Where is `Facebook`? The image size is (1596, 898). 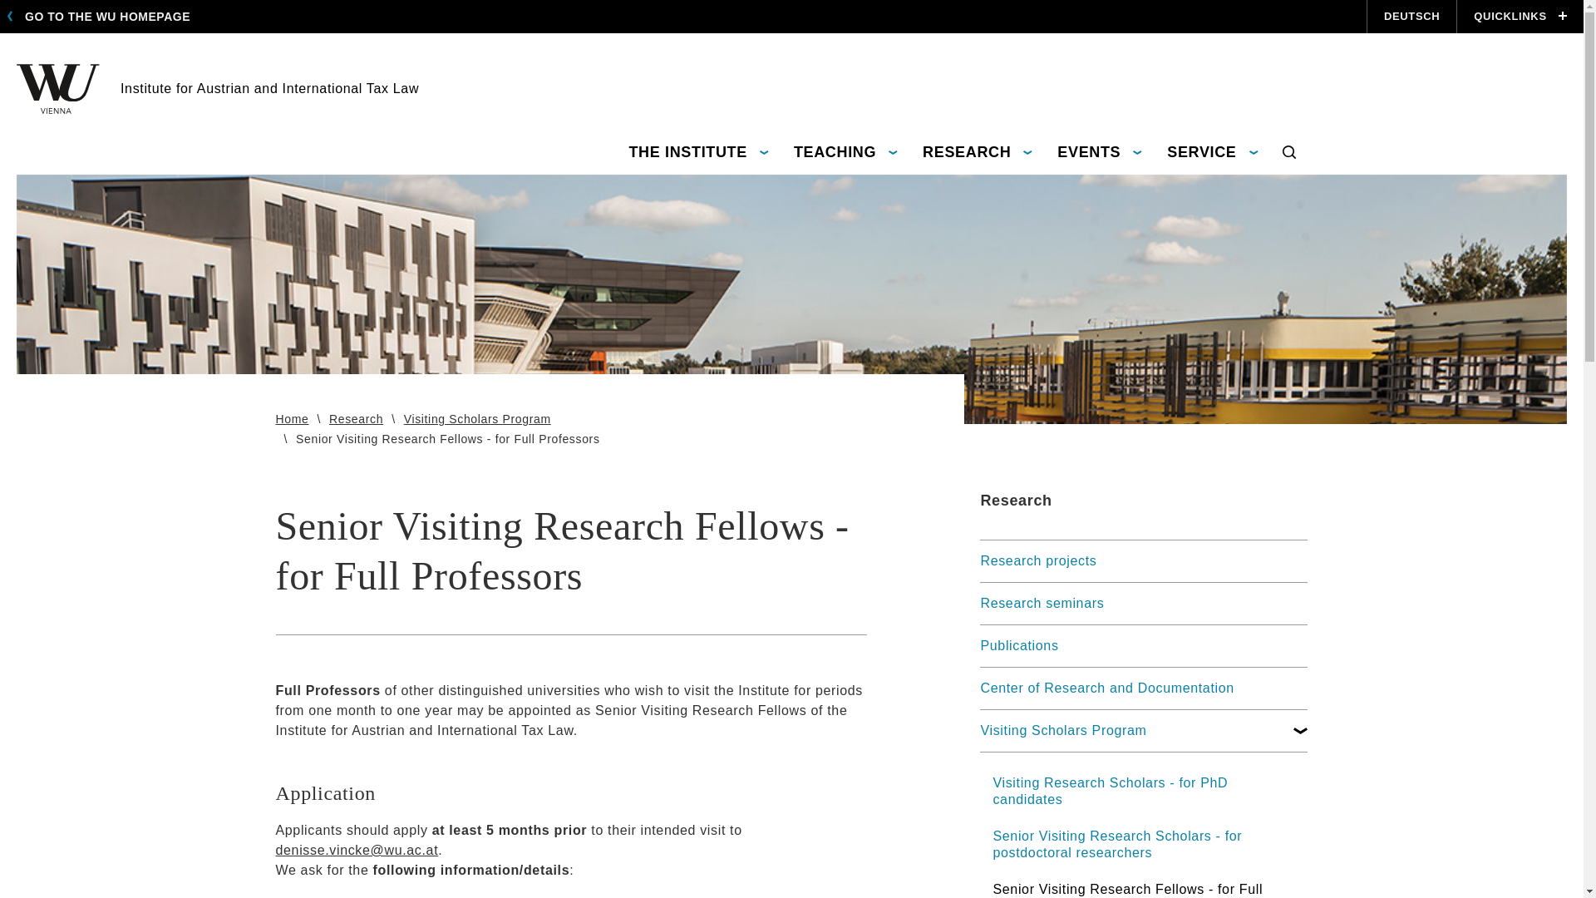
Facebook is located at coordinates (1150, 4).